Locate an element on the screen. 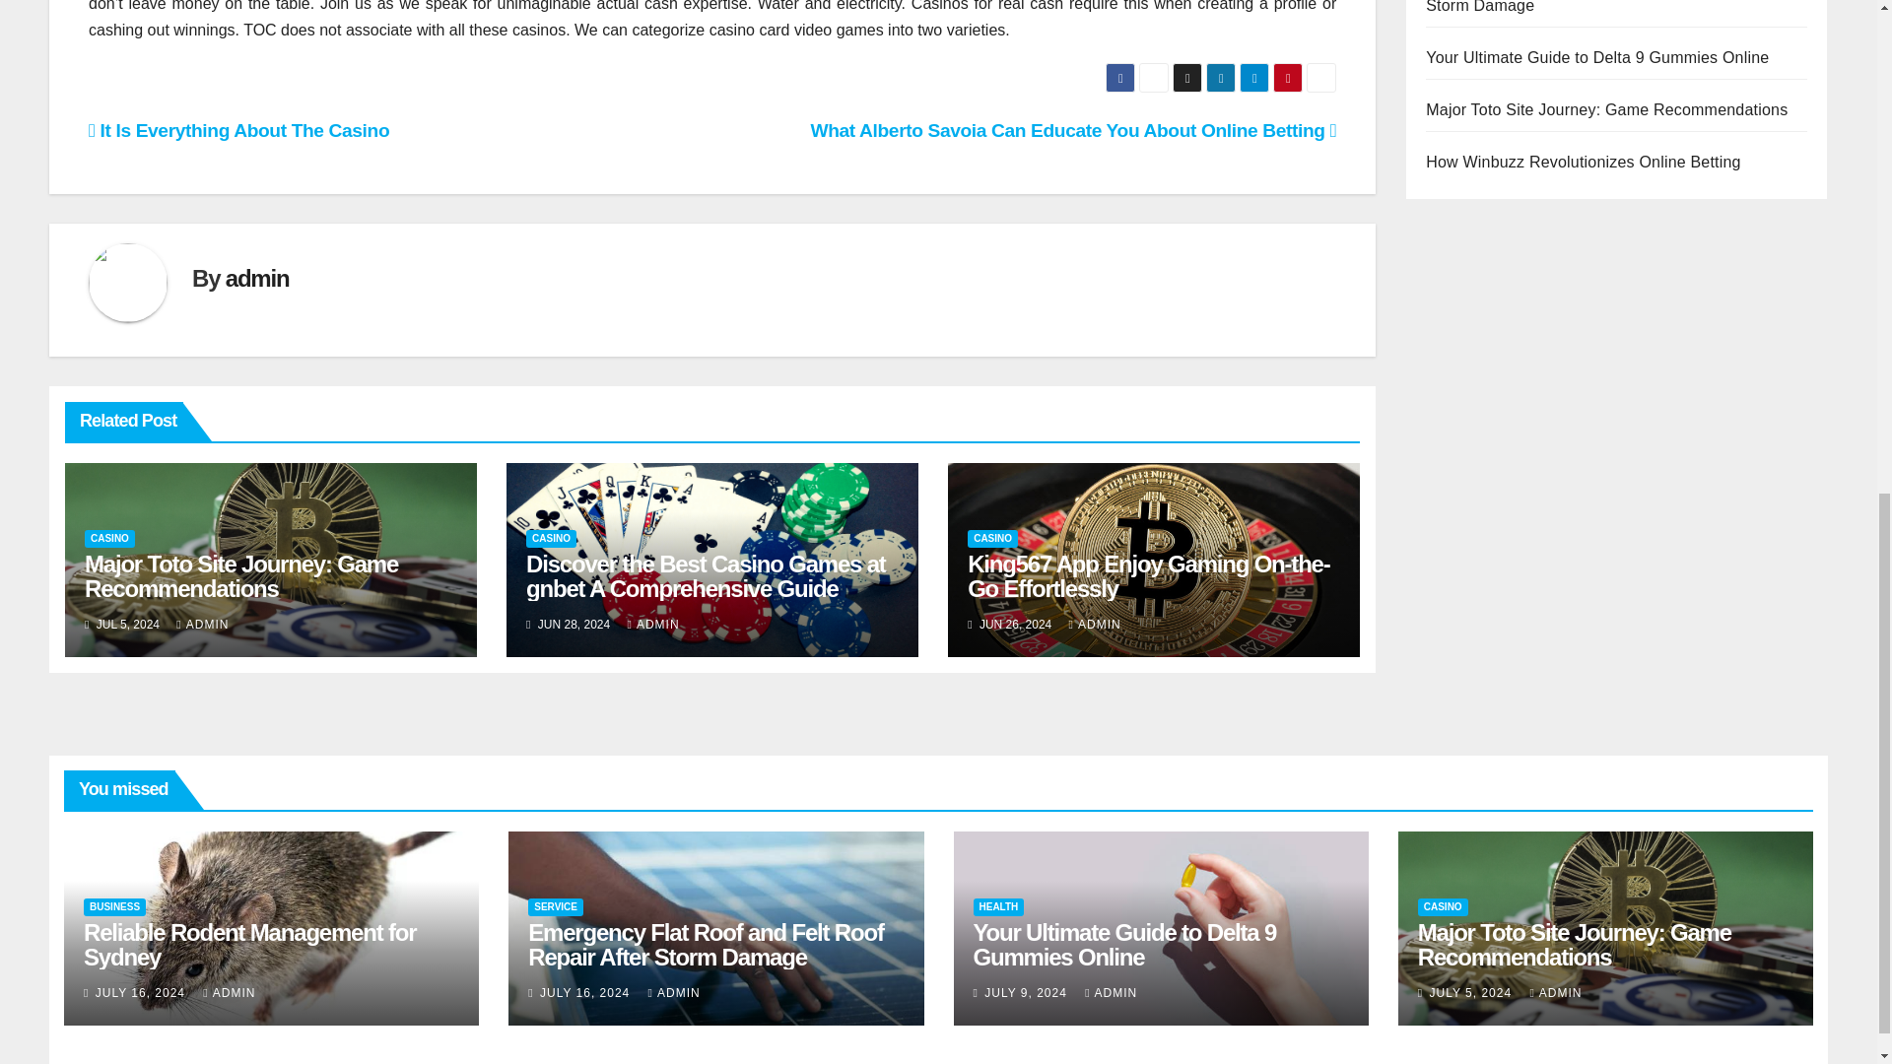  ADMIN is located at coordinates (653, 625).